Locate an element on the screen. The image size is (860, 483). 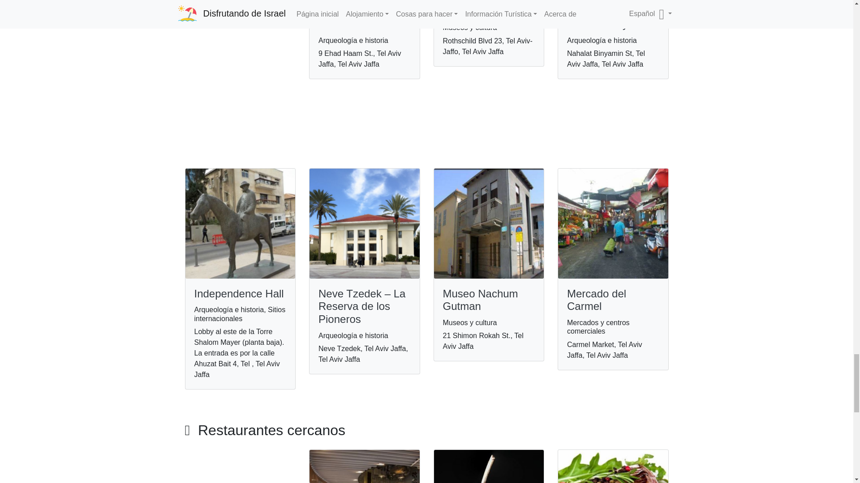
Migdal Shalom Meir is located at coordinates (354, 18).